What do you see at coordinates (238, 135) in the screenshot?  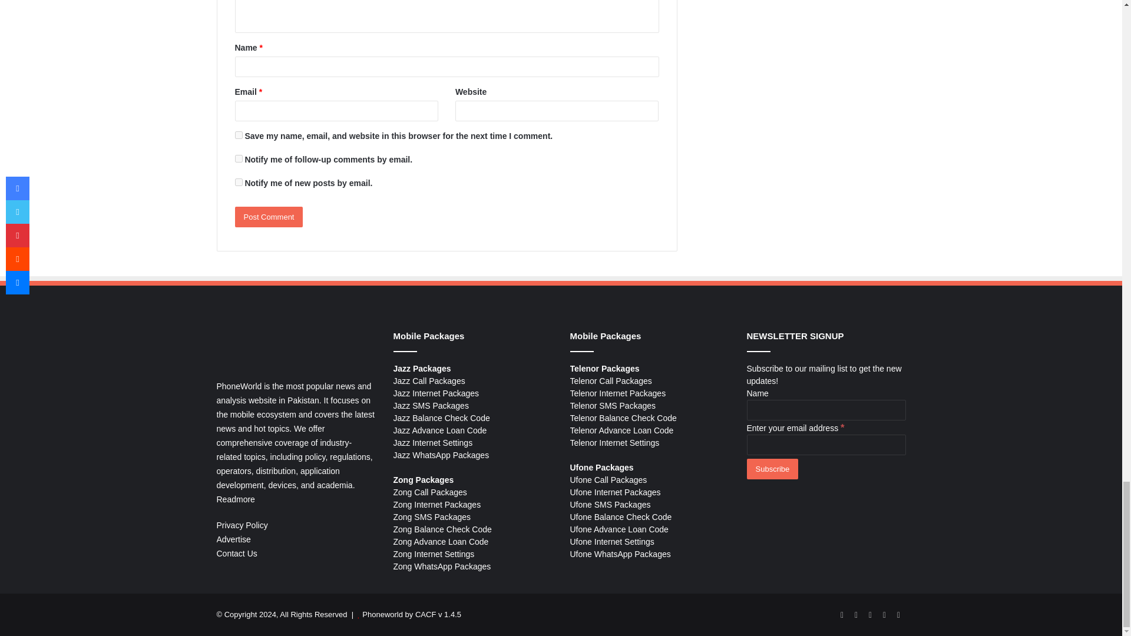 I see `yes` at bounding box center [238, 135].